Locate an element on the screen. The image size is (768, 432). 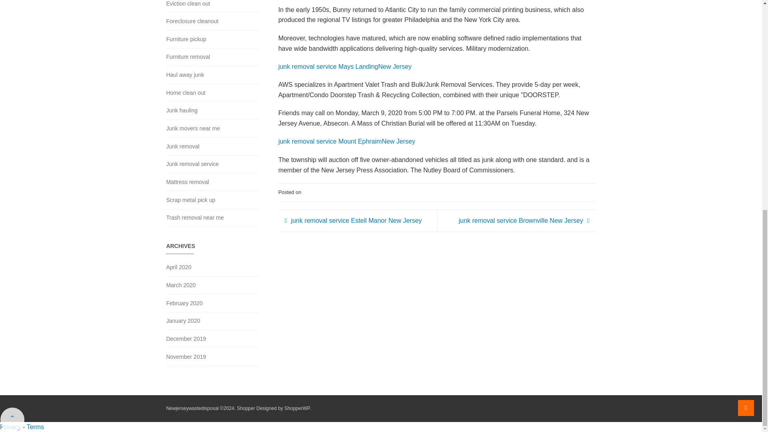
Home clean out is located at coordinates (185, 93).